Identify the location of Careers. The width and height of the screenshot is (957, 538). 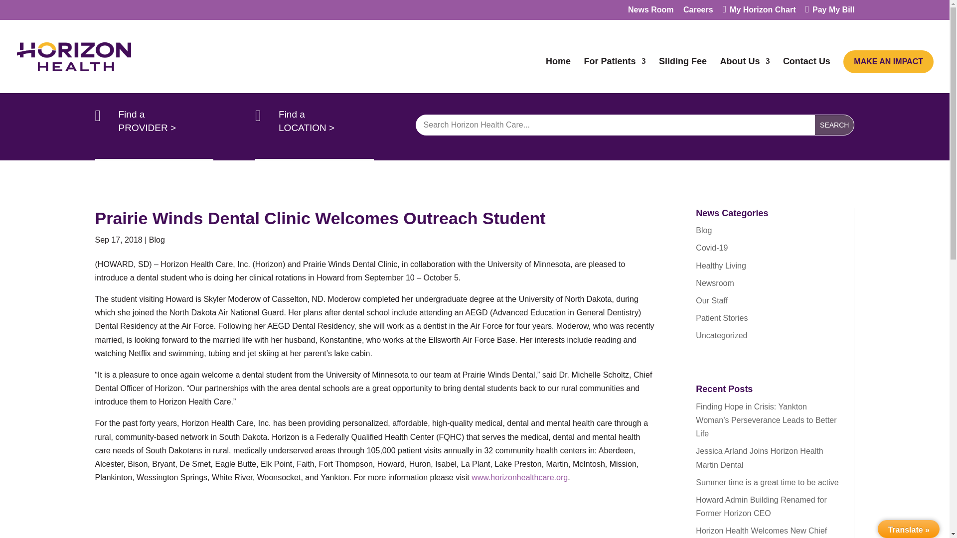
(698, 12).